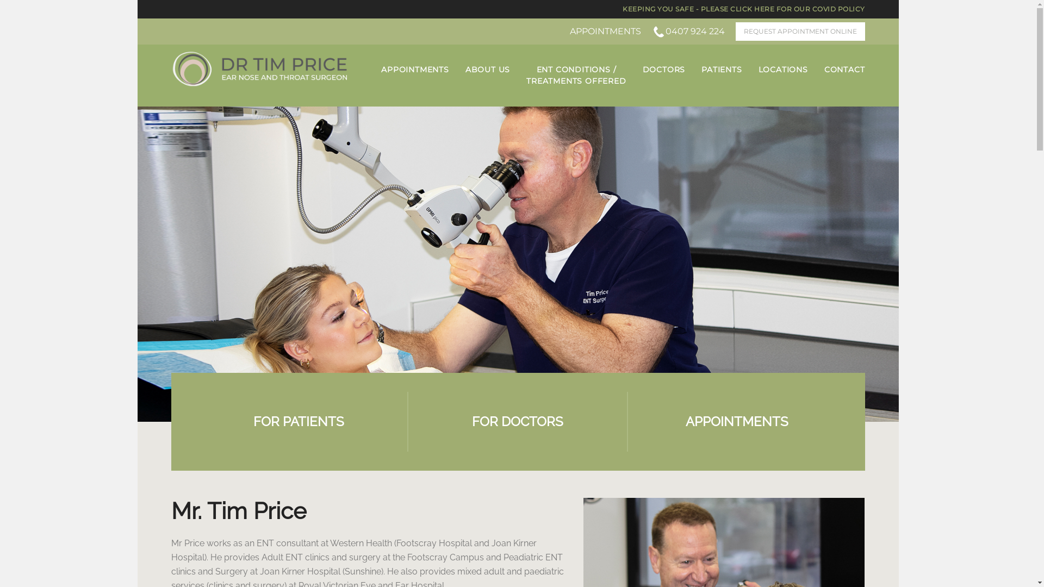 The height and width of the screenshot is (587, 1044). I want to click on CONTACT, so click(845, 70).